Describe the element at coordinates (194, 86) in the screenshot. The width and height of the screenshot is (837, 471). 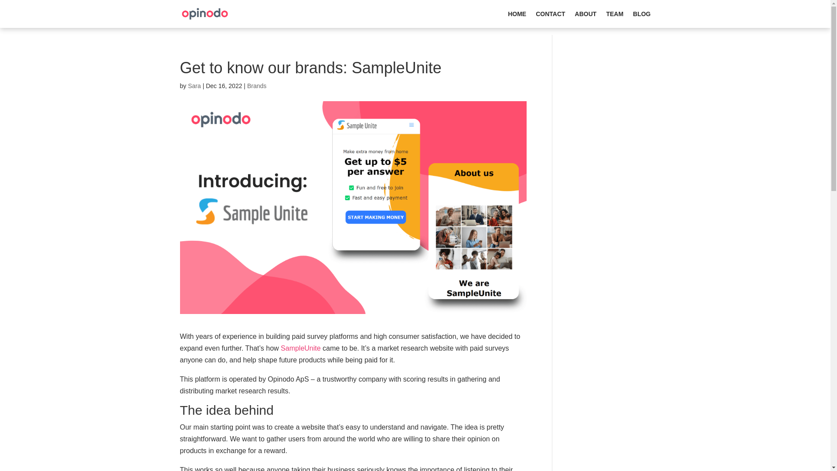
I see `Posts by Sara` at that location.